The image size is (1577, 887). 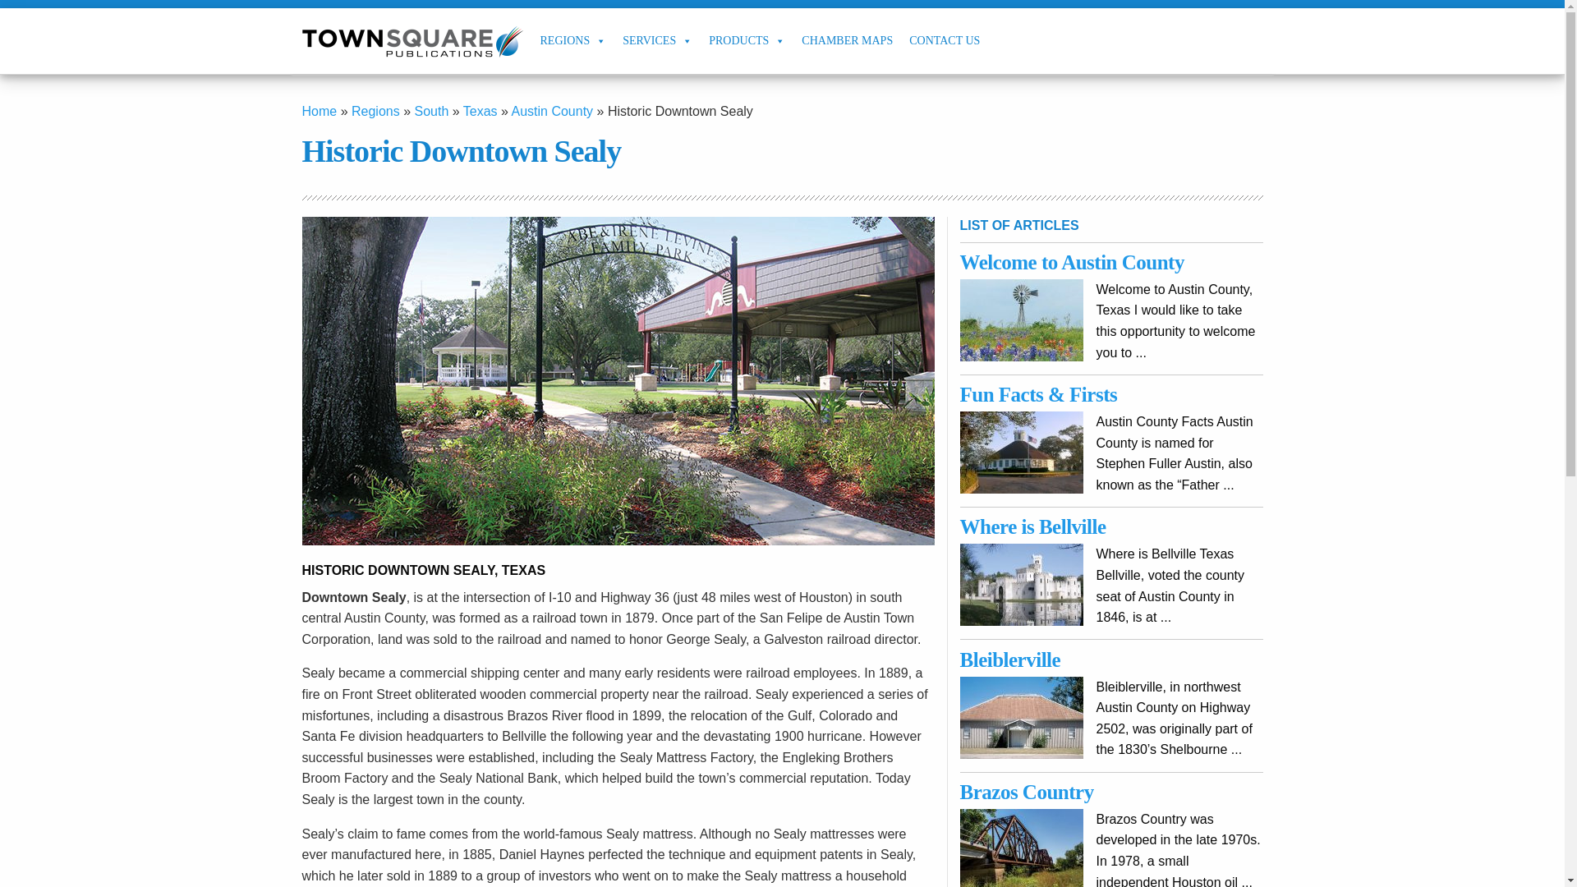 I want to click on Regions, so click(x=376, y=111).